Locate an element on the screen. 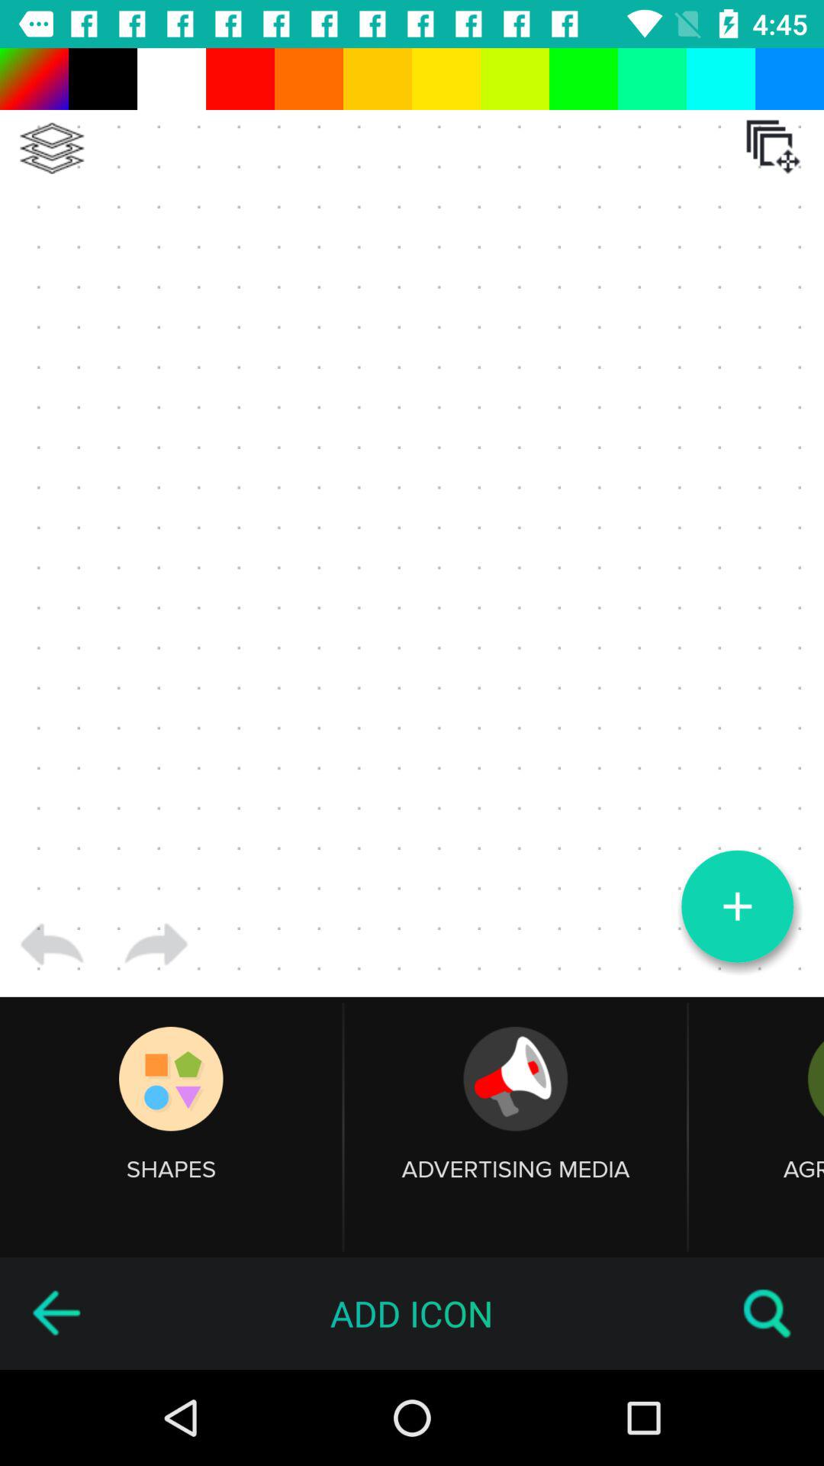 The height and width of the screenshot is (1466, 824). go to next is located at coordinates (156, 945).